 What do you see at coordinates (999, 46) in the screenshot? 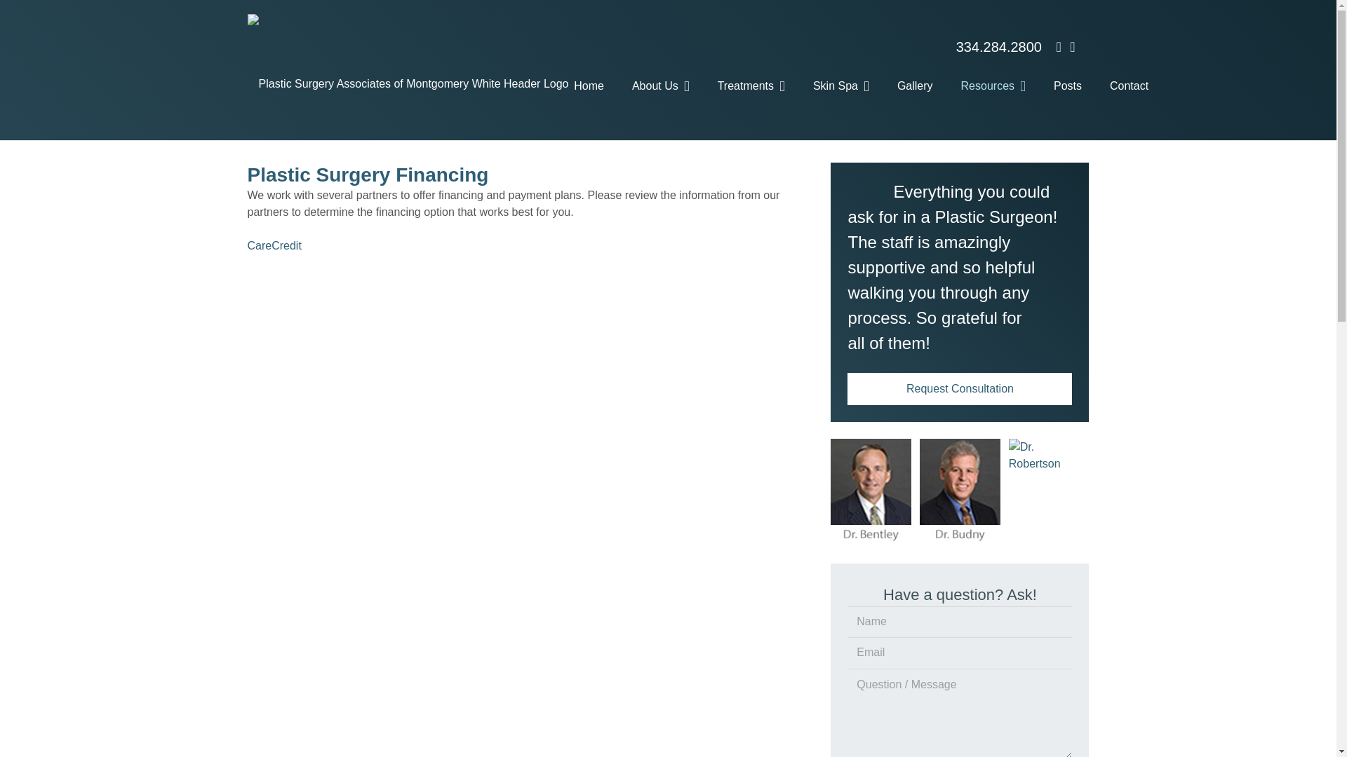
I see `334.284.2800` at bounding box center [999, 46].